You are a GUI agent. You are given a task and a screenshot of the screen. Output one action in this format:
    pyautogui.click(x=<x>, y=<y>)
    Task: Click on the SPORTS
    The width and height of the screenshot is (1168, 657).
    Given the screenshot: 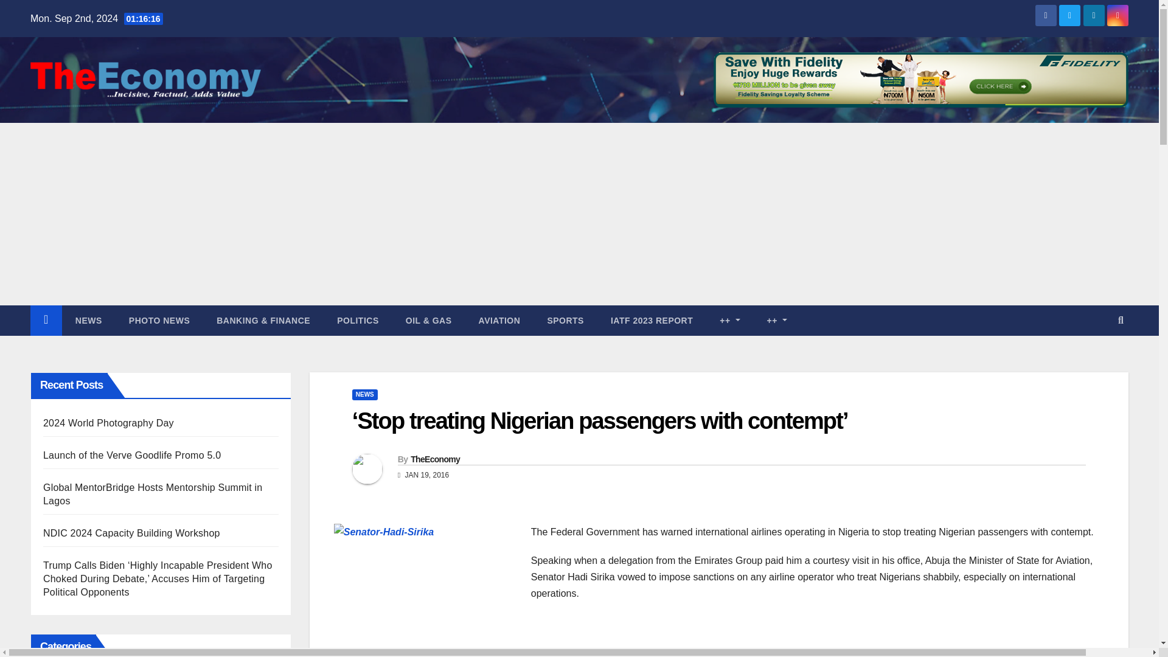 What is the action you would take?
    pyautogui.click(x=565, y=320)
    